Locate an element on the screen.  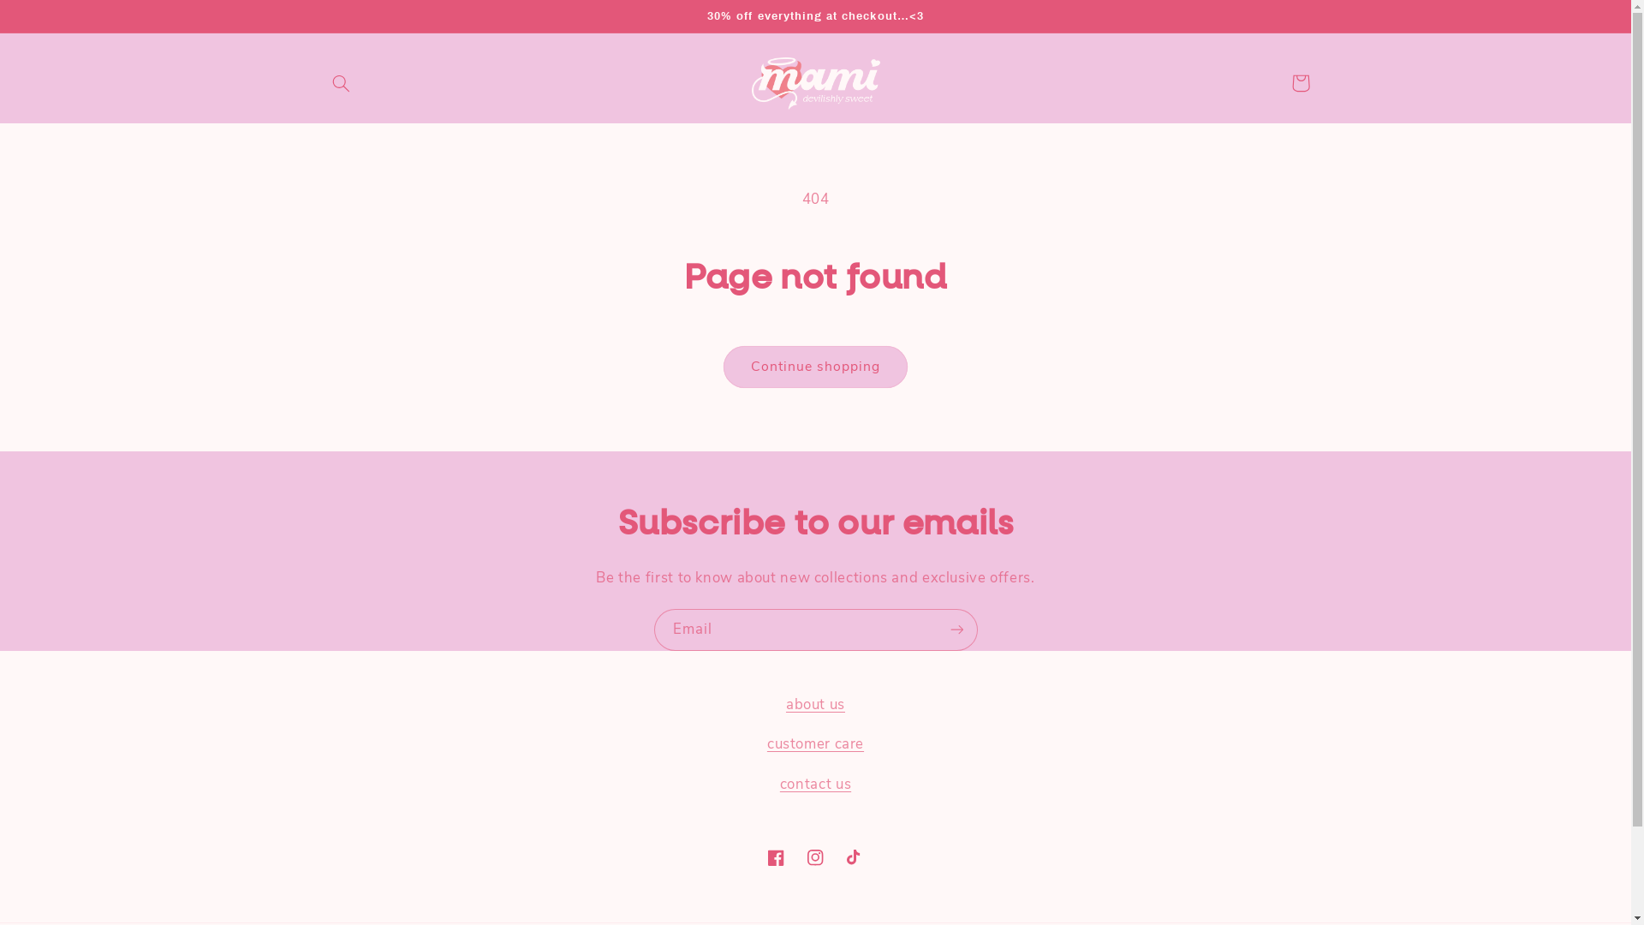
Cart is located at coordinates (1301, 83).